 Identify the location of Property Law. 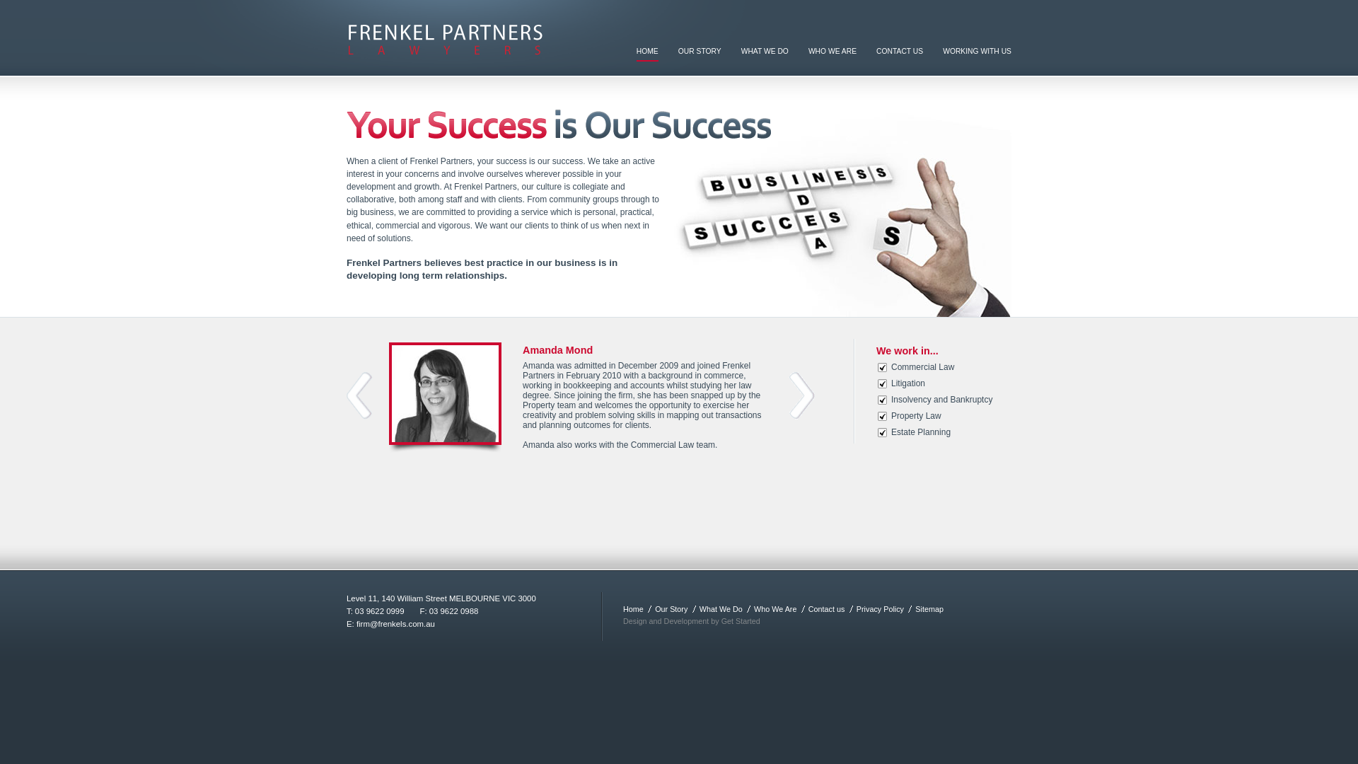
(917, 416).